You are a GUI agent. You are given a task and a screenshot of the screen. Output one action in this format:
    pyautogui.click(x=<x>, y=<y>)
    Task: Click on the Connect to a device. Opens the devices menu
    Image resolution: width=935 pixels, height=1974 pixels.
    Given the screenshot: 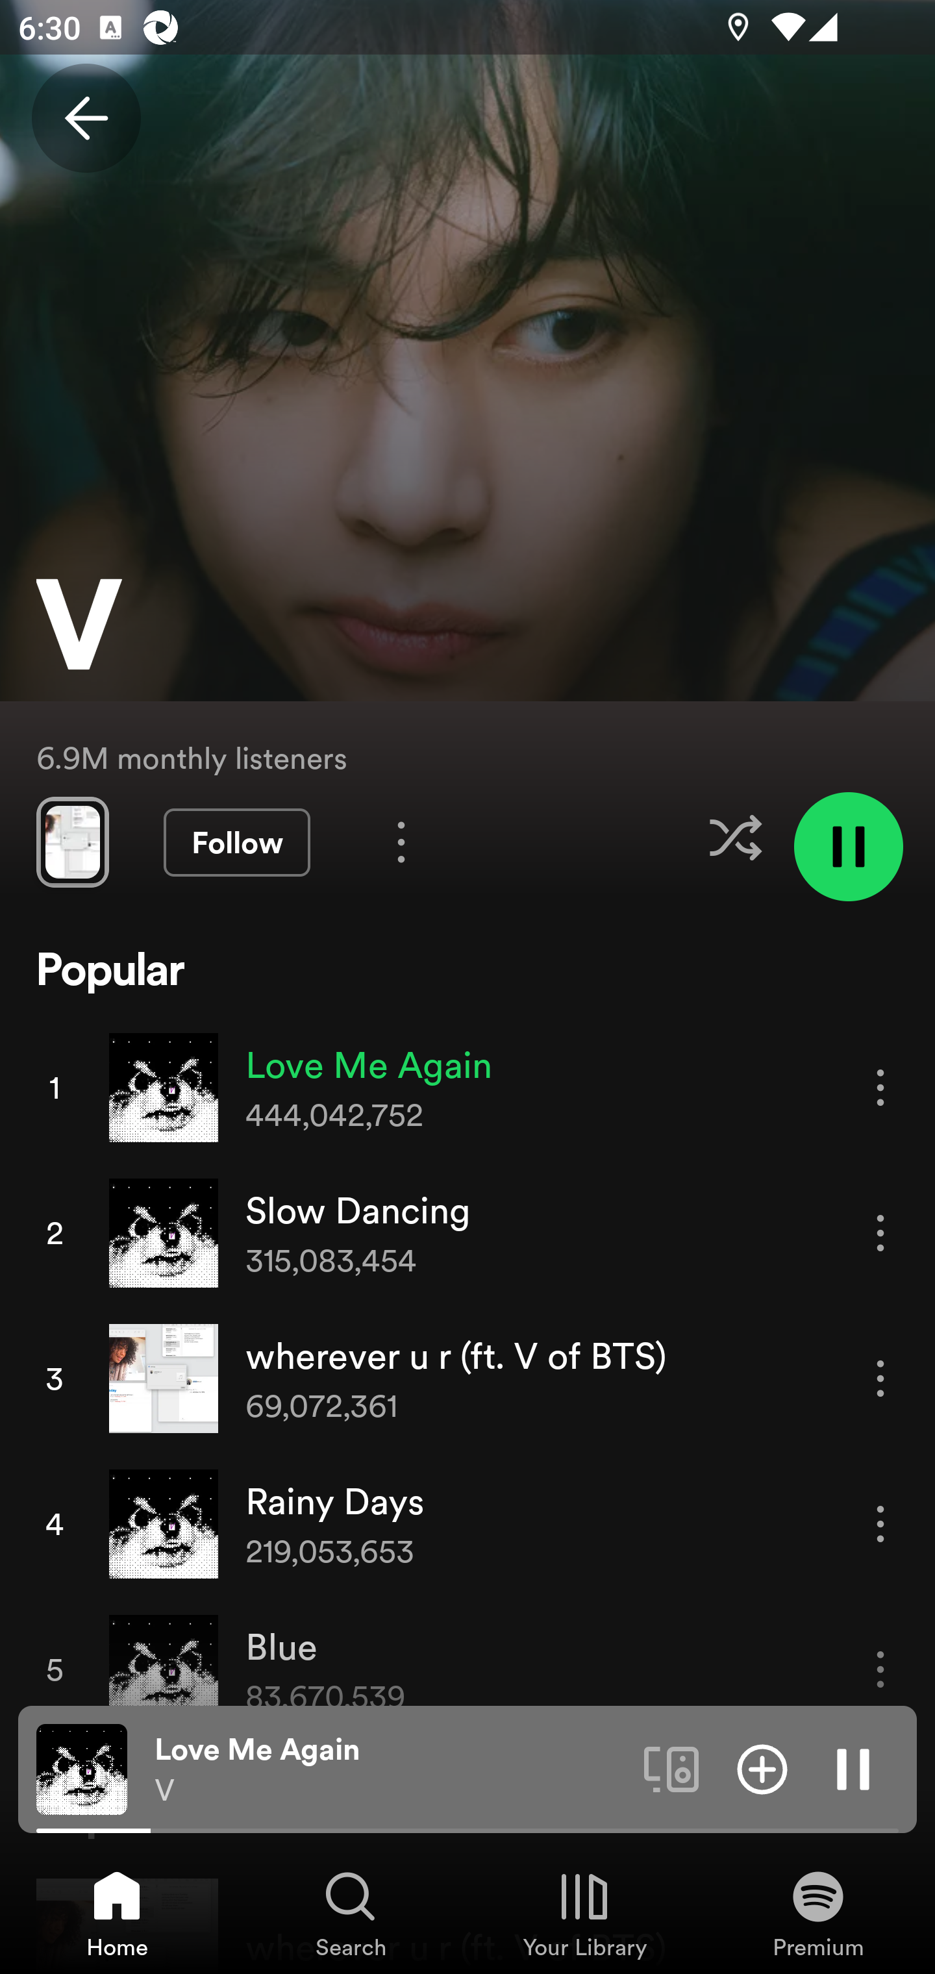 What is the action you would take?
    pyautogui.click(x=671, y=1768)
    